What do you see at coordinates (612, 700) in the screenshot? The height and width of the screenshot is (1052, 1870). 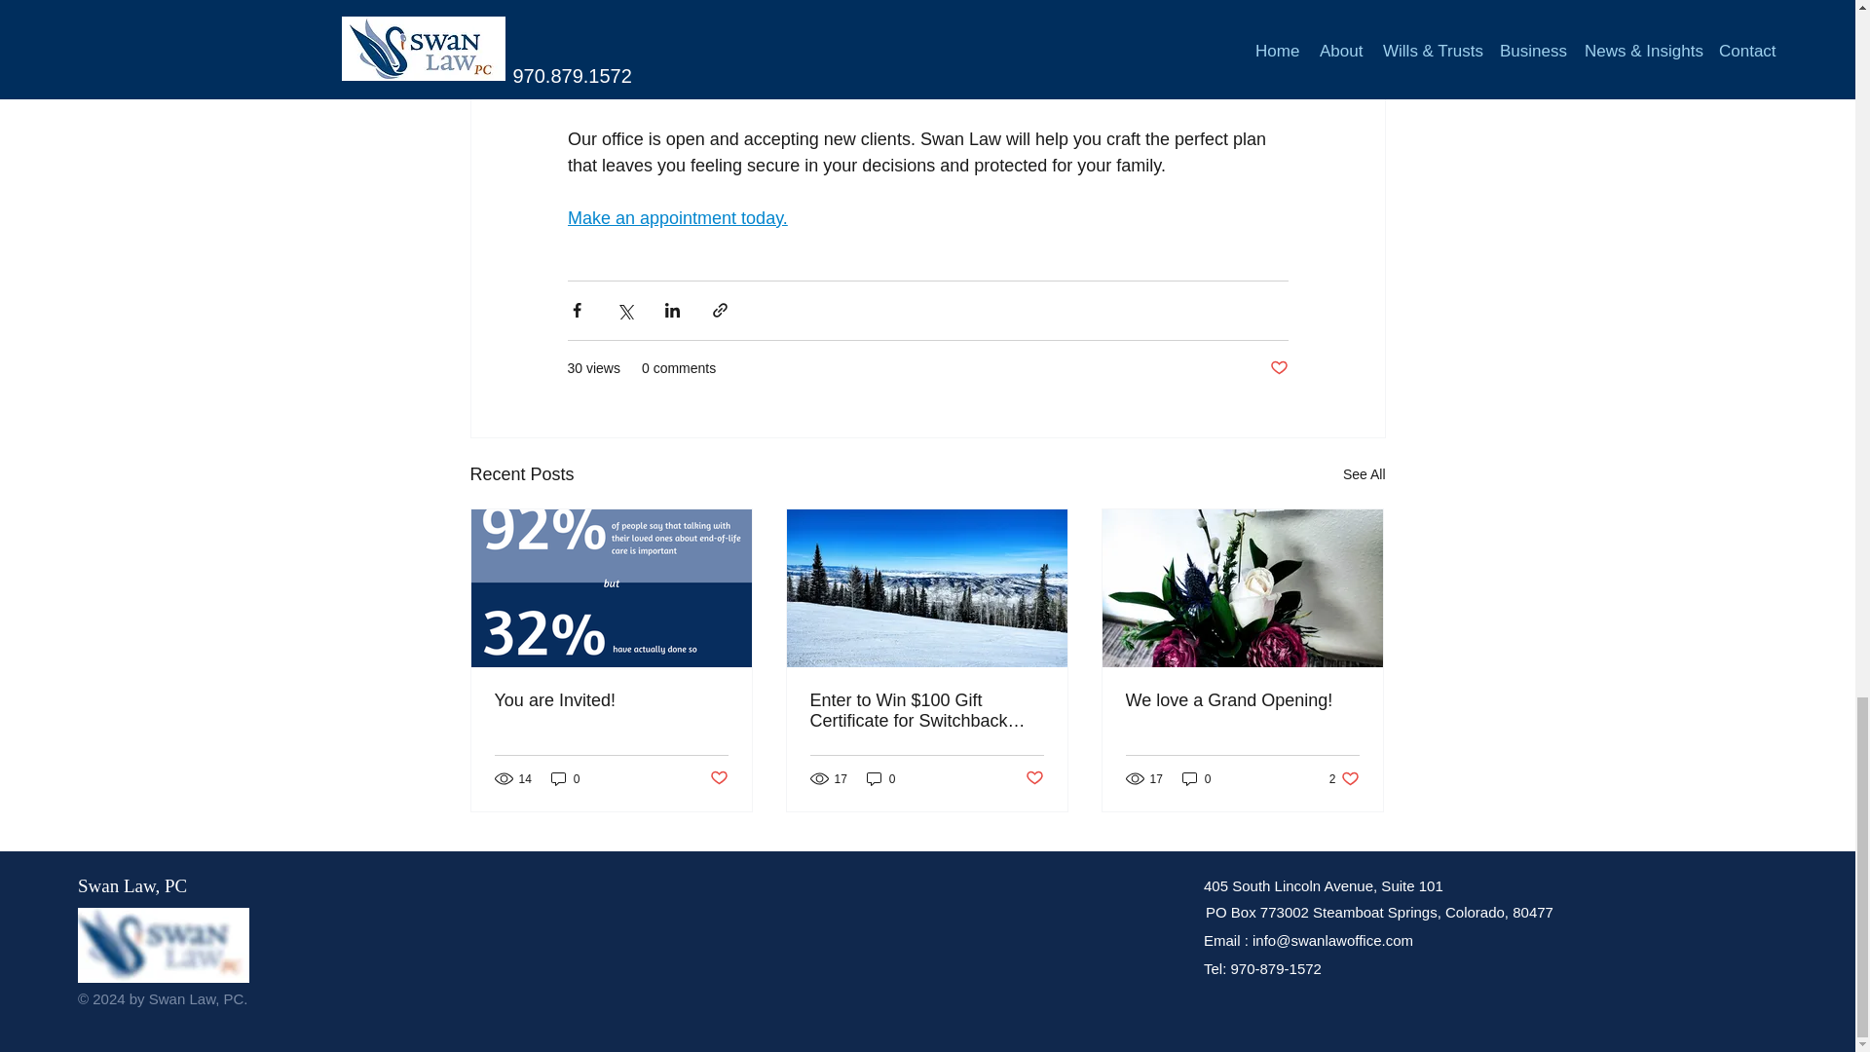 I see `You are Invited!` at bounding box center [612, 700].